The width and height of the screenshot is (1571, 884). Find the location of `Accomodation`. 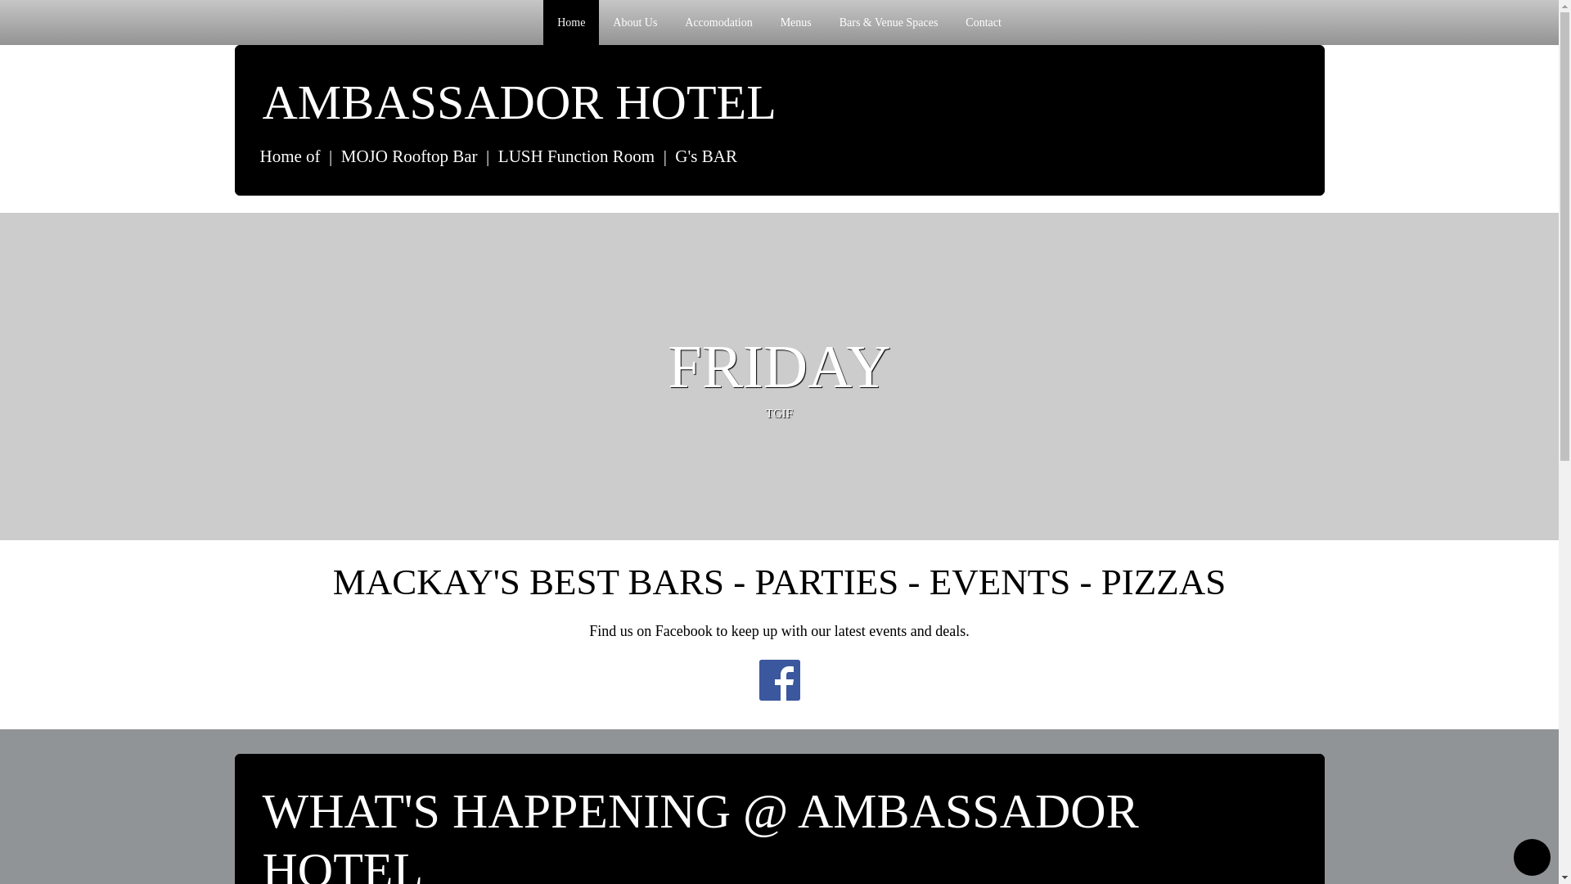

Accomodation is located at coordinates (718, 23).